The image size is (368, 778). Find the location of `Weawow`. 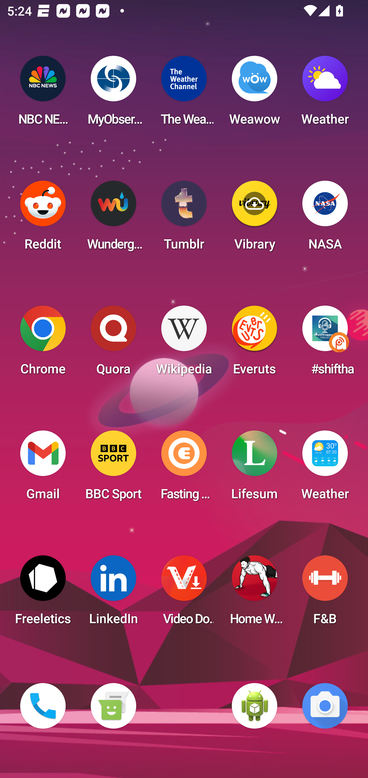

Weawow is located at coordinates (255, 94).